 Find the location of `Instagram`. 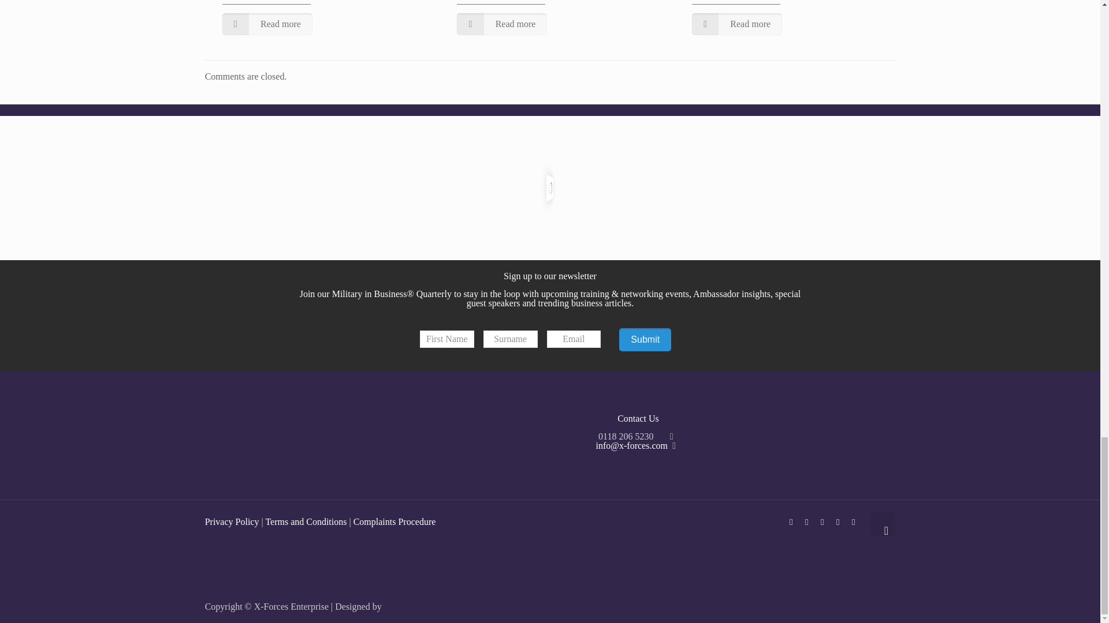

Instagram is located at coordinates (853, 521).